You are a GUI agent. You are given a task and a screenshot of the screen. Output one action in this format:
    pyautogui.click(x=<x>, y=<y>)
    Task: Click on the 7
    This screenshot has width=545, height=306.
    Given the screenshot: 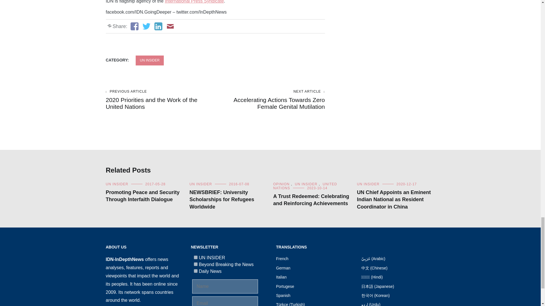 What is the action you would take?
    pyautogui.click(x=195, y=257)
    